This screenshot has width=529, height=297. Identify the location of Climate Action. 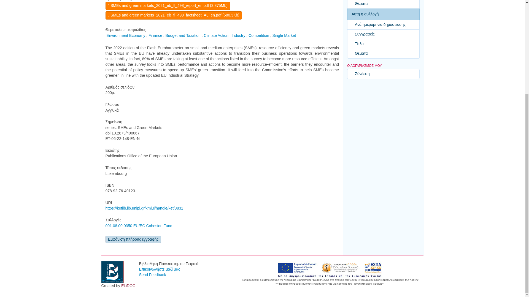
(216, 35).